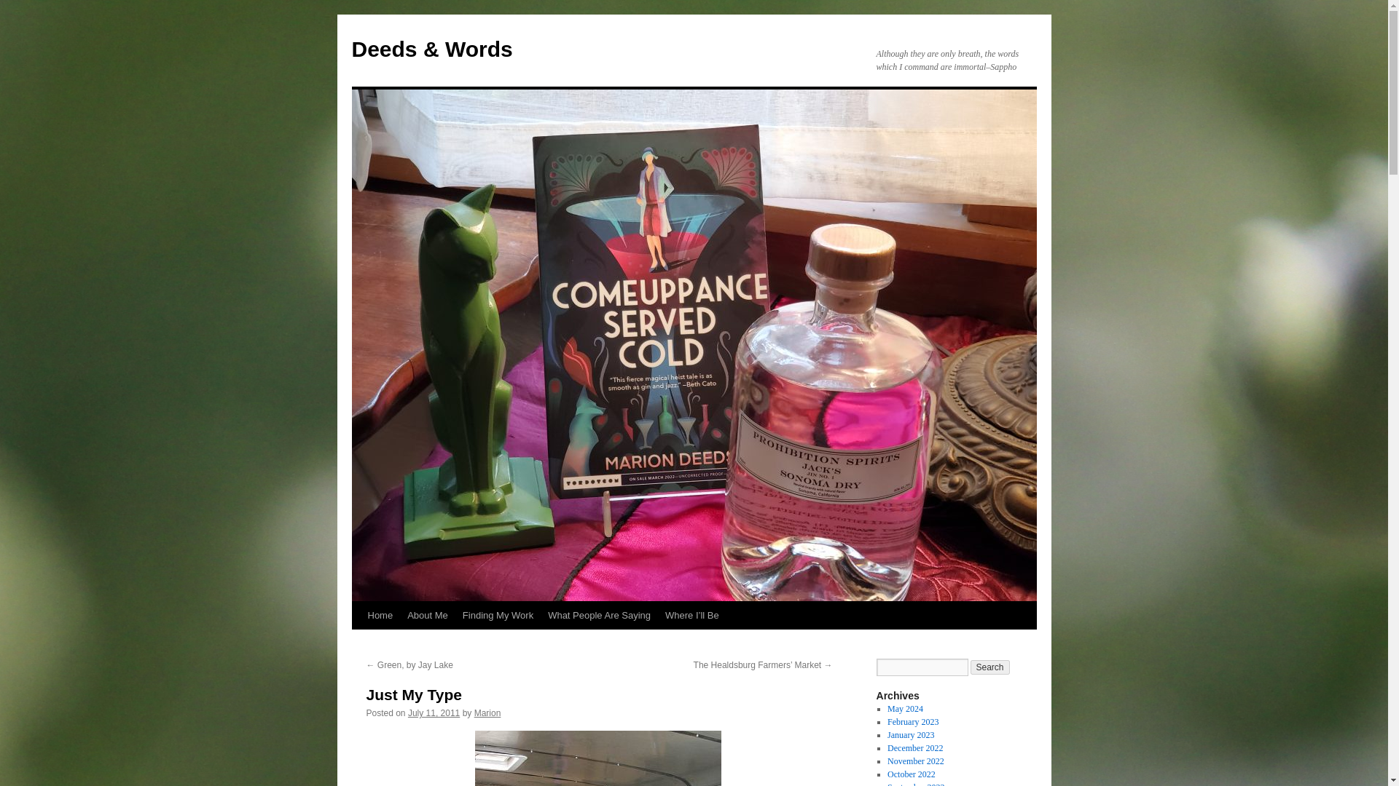  Describe the element at coordinates (990, 667) in the screenshot. I see `Search` at that location.